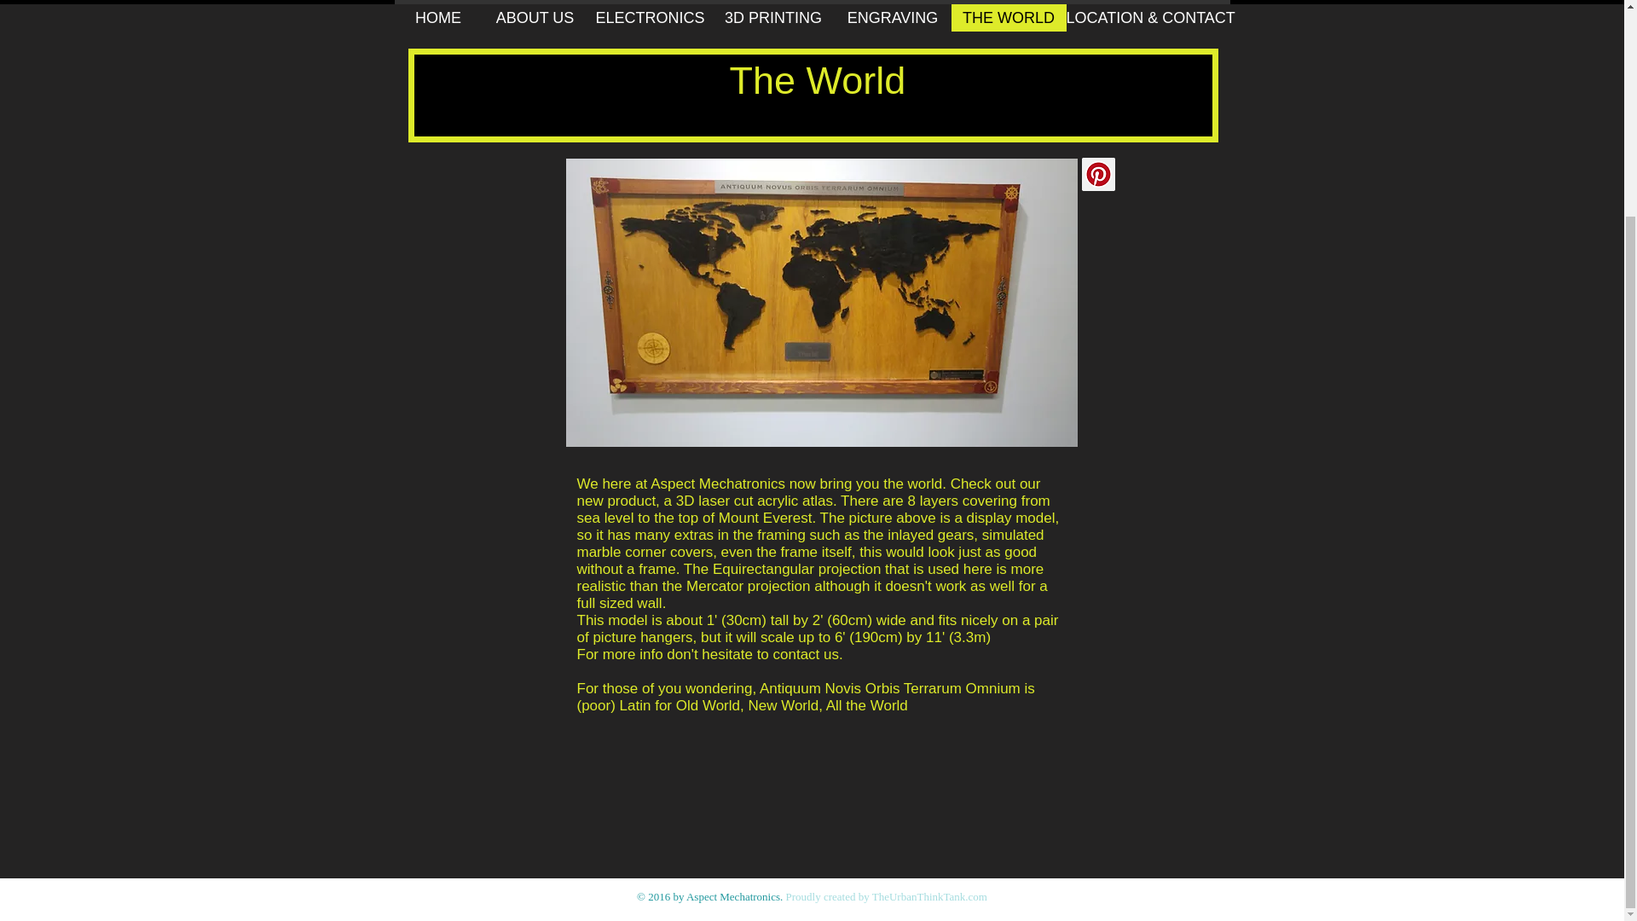 This screenshot has width=1637, height=921. I want to click on TheUrbanThinkTank.com, so click(929, 897).